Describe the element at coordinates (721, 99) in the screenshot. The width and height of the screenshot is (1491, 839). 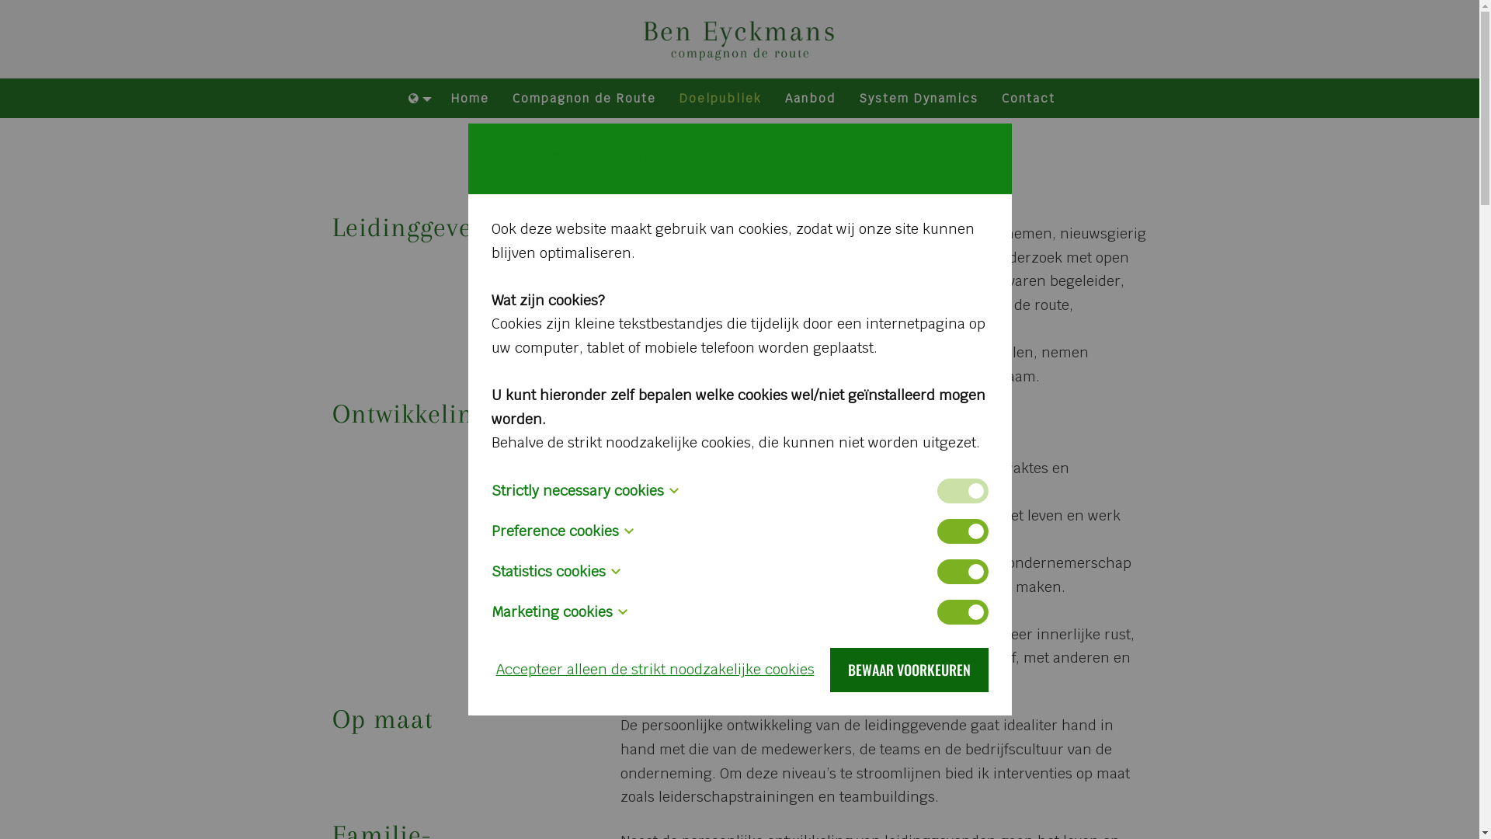
I see `Doelpubliek` at that location.